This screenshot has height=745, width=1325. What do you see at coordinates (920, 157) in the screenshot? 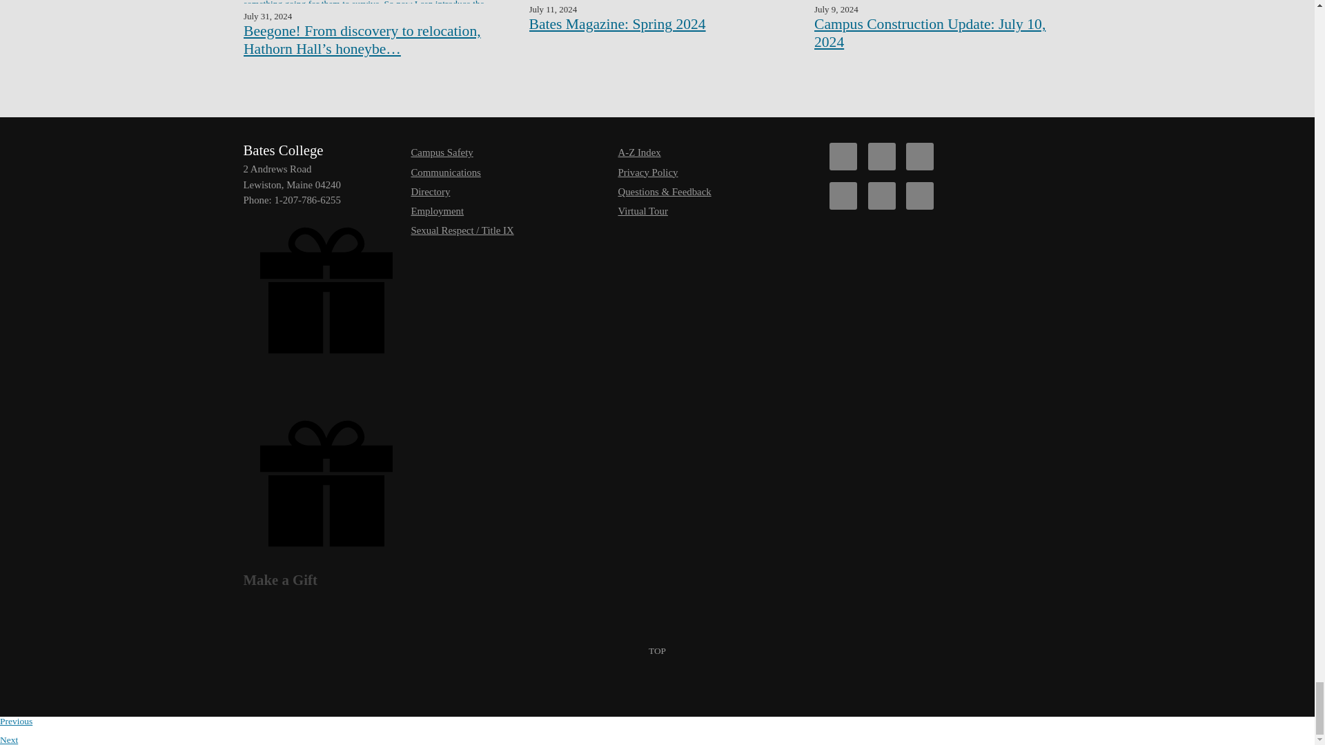
I see `Tiktok icon` at bounding box center [920, 157].